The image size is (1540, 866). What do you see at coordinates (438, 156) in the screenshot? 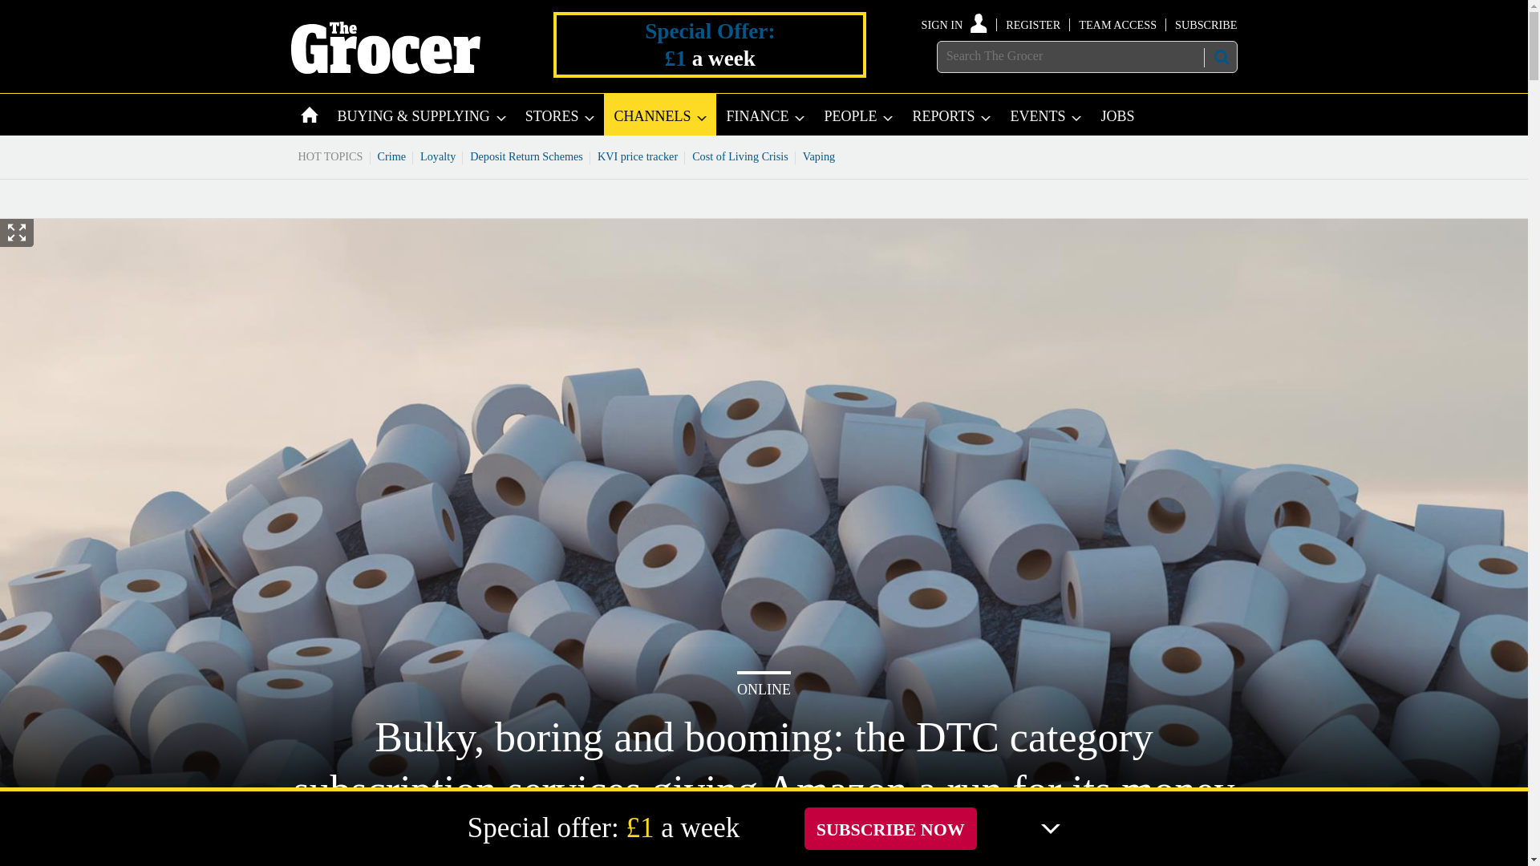
I see `Loyalty` at bounding box center [438, 156].